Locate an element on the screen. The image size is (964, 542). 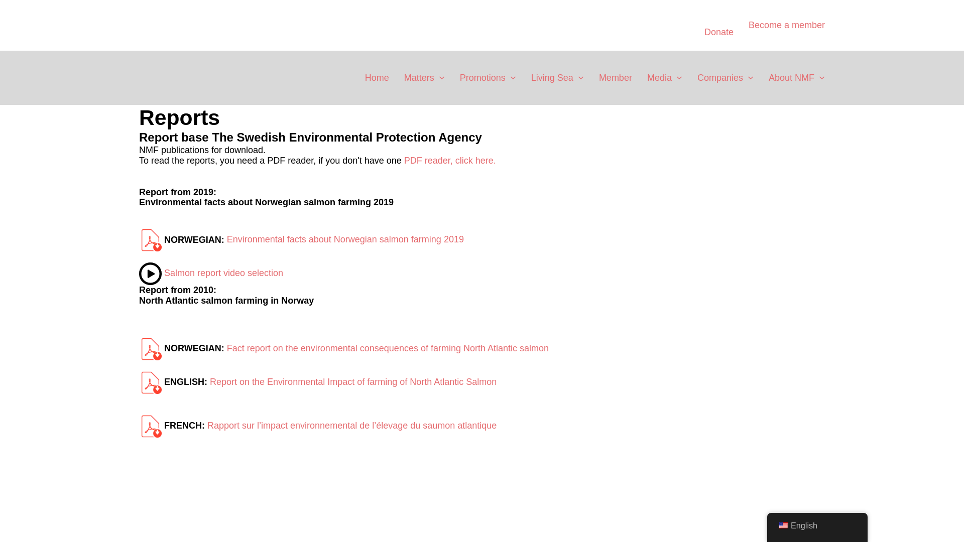
Donate is located at coordinates (719, 32).